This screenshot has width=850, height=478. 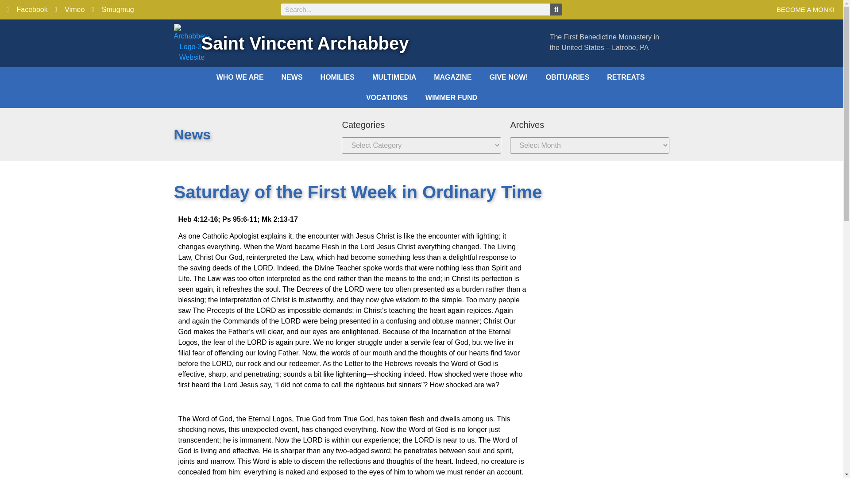 I want to click on NEWS, so click(x=292, y=77).